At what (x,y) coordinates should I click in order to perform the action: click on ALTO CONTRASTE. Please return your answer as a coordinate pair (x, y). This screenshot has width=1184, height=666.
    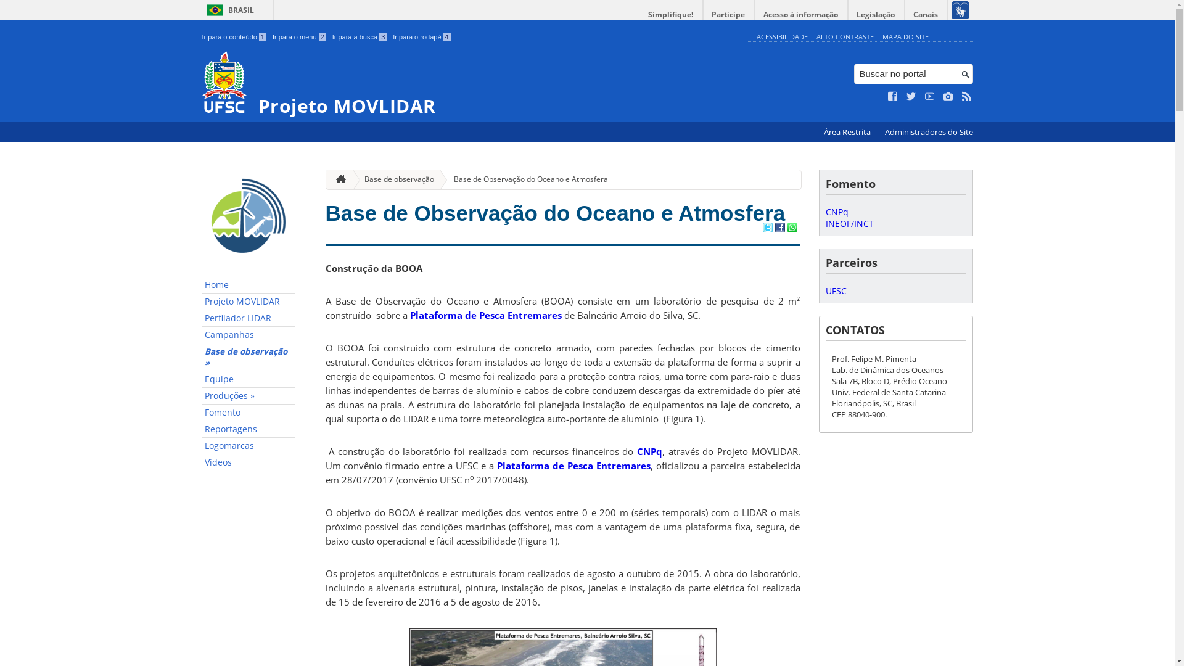
    Looking at the image, I should click on (845, 37).